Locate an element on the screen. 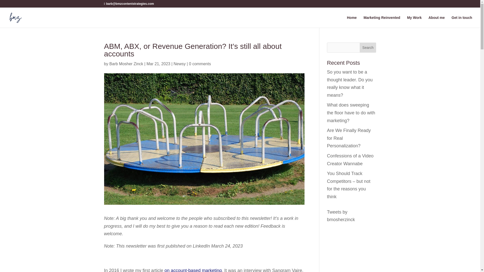  What does sweeping the floor have to do with marketing? is located at coordinates (351, 113).